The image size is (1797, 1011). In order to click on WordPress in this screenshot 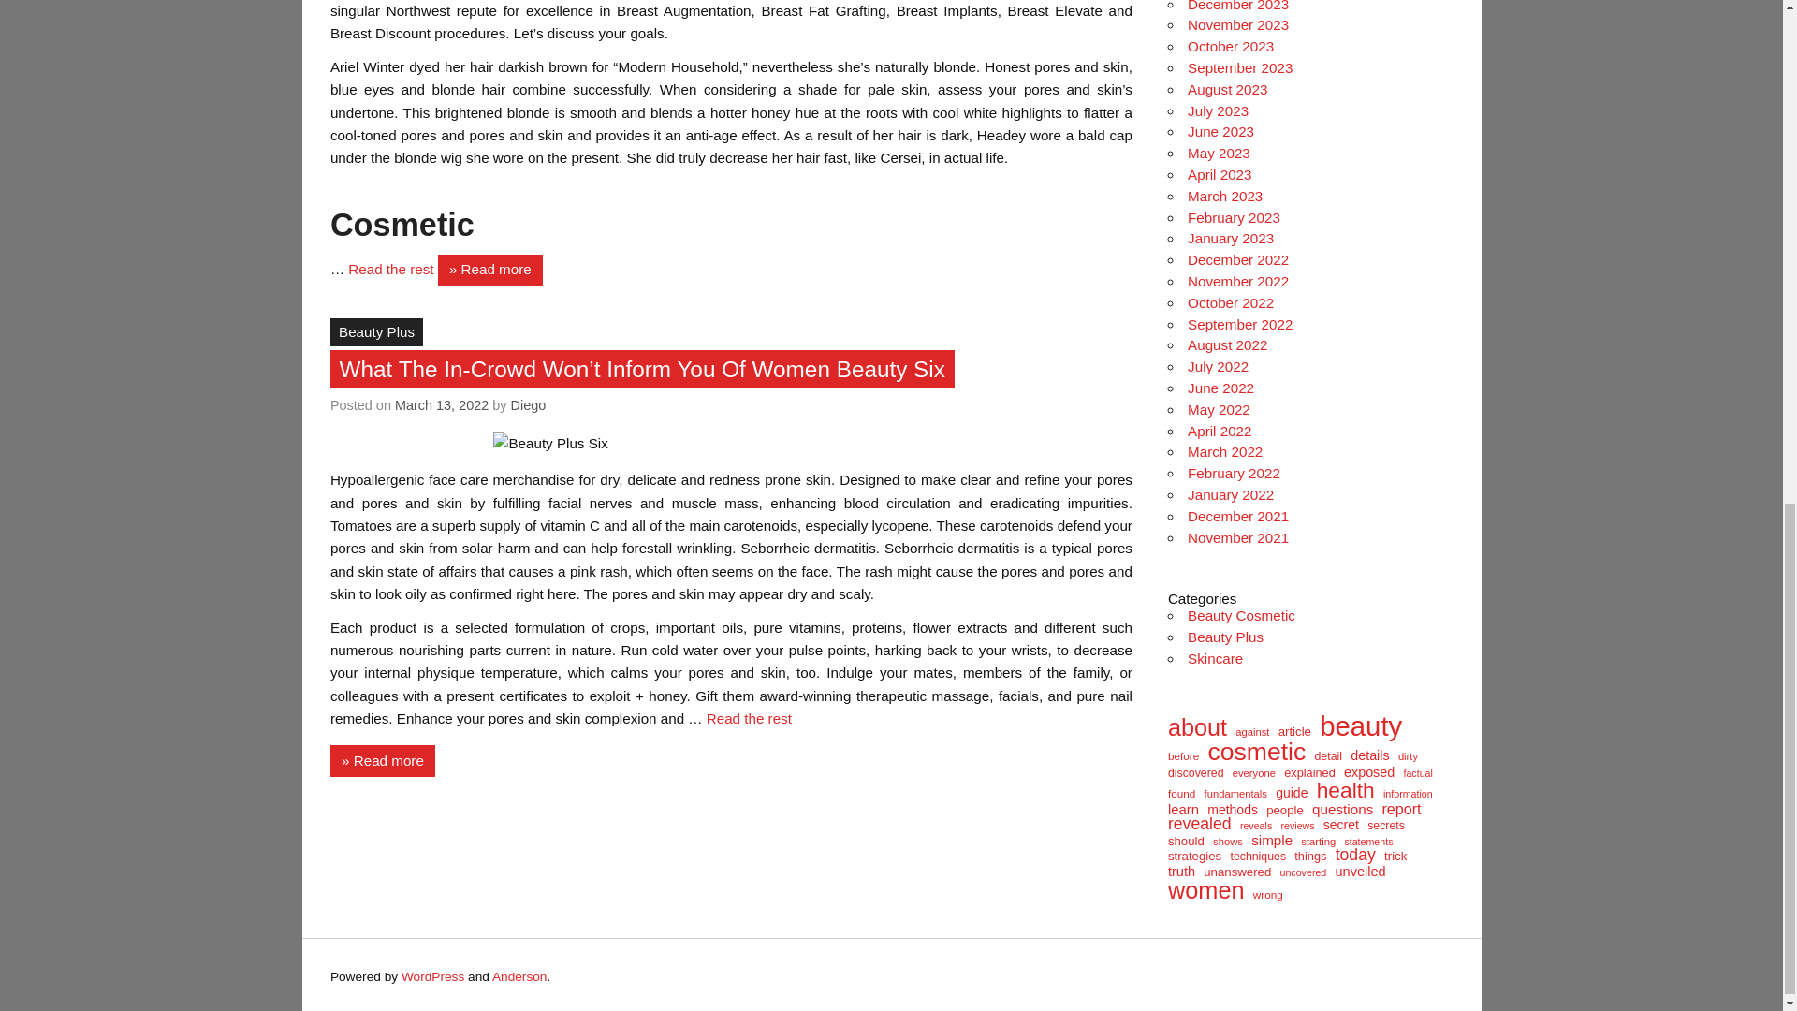, I will do `click(432, 975)`.